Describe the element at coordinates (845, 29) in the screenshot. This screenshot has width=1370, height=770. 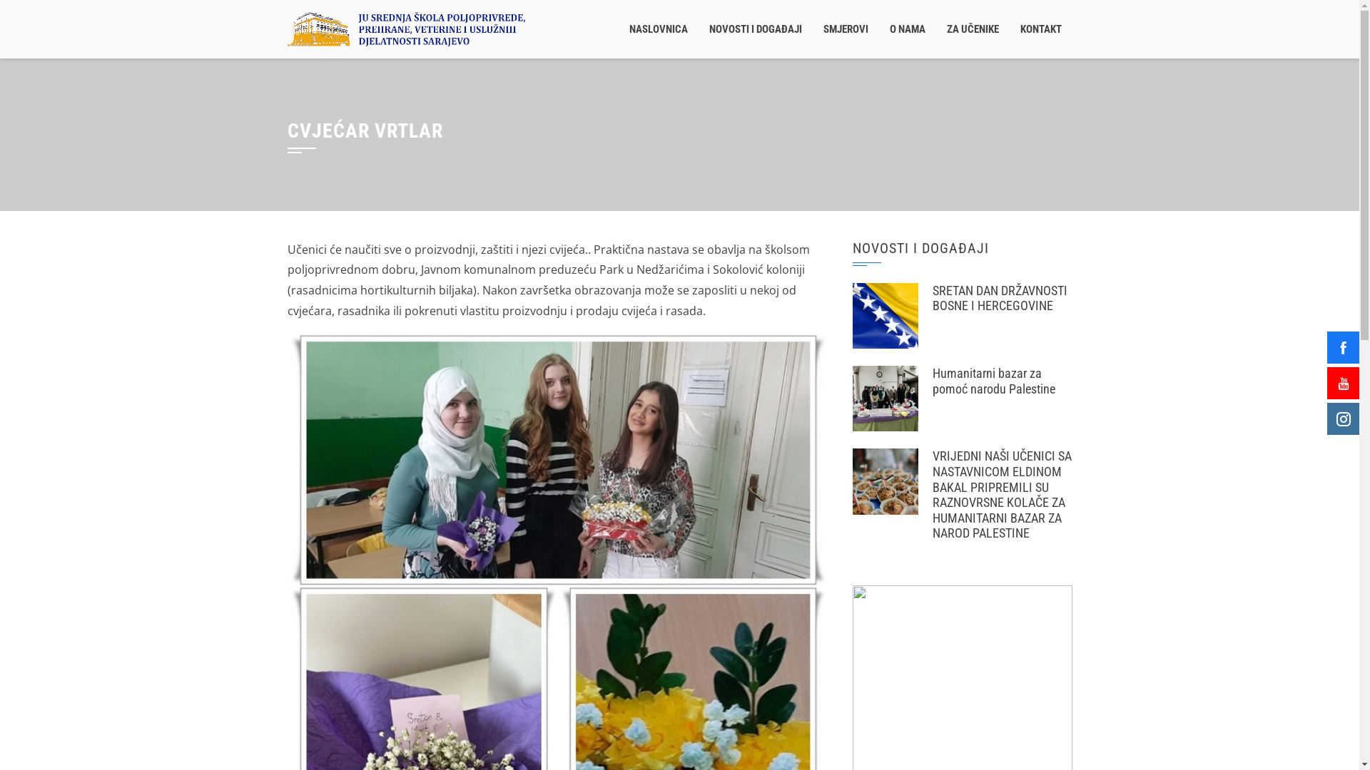
I see `SMJEROVI` at that location.